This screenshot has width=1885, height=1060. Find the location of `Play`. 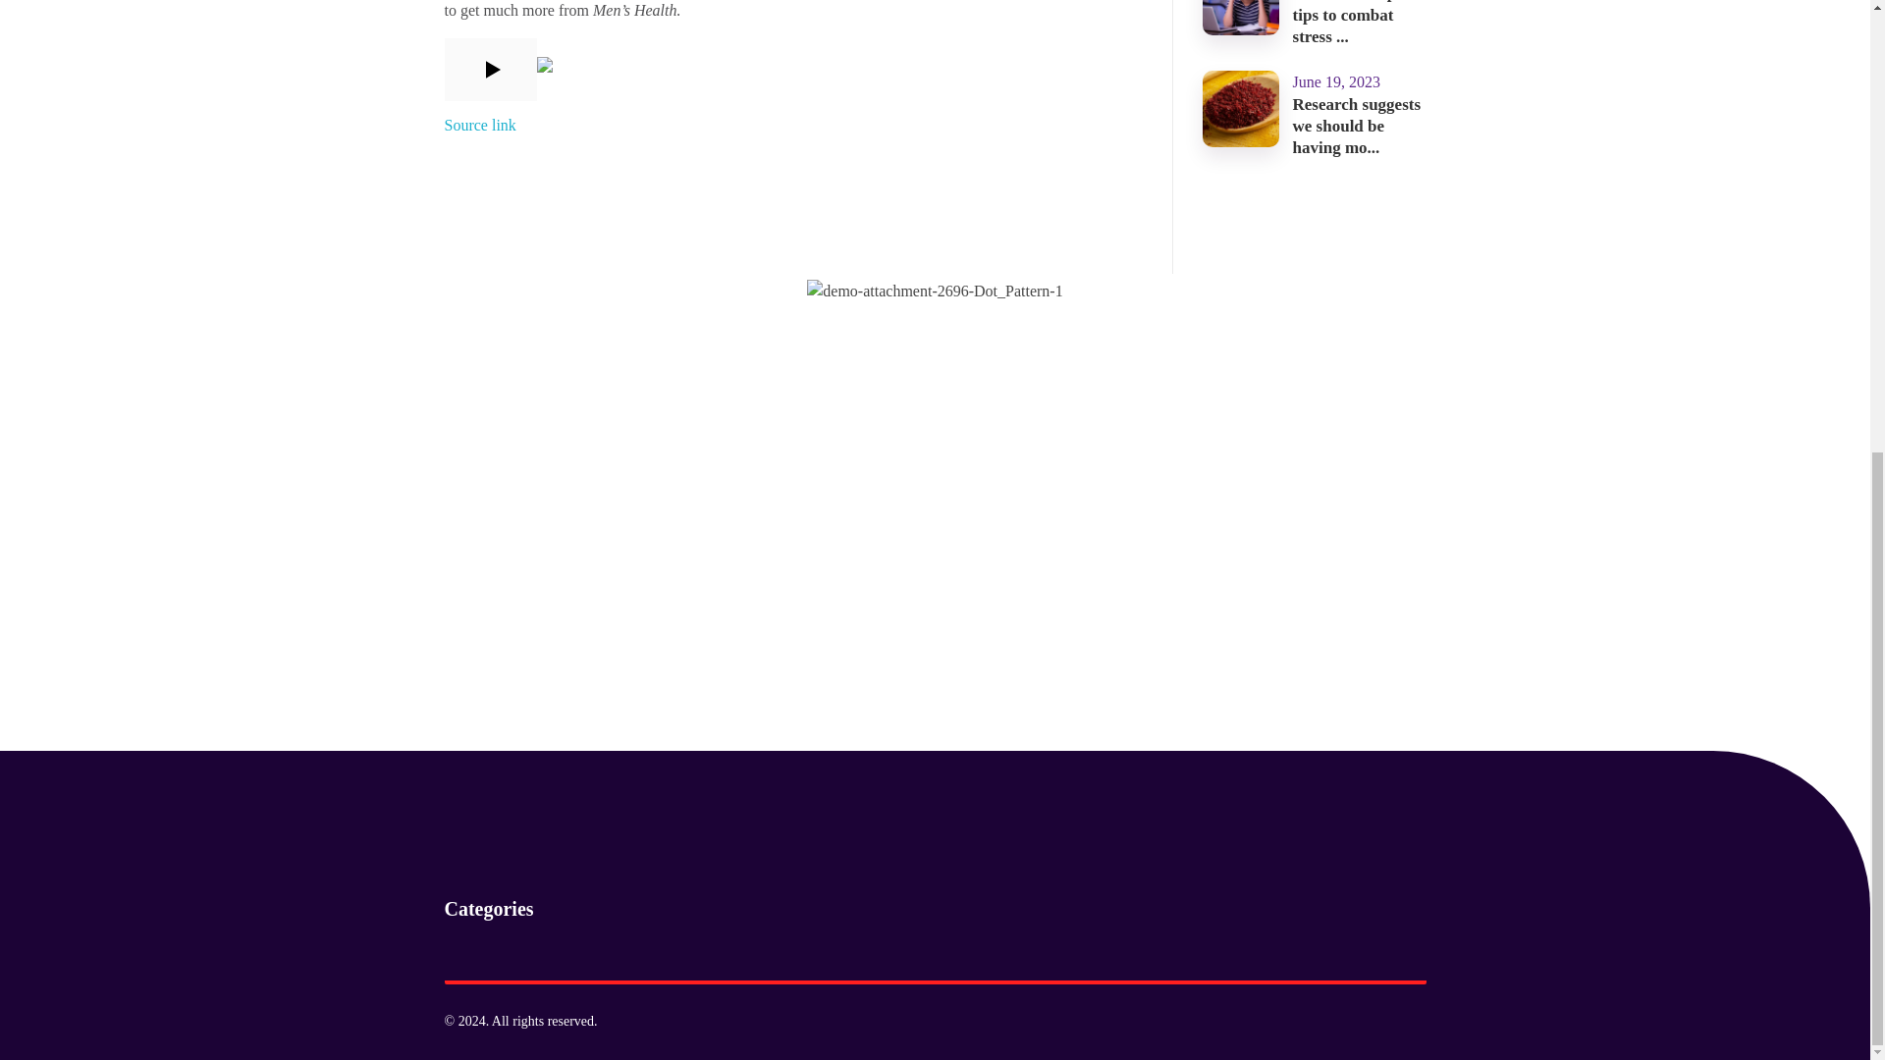

Play is located at coordinates (491, 70).